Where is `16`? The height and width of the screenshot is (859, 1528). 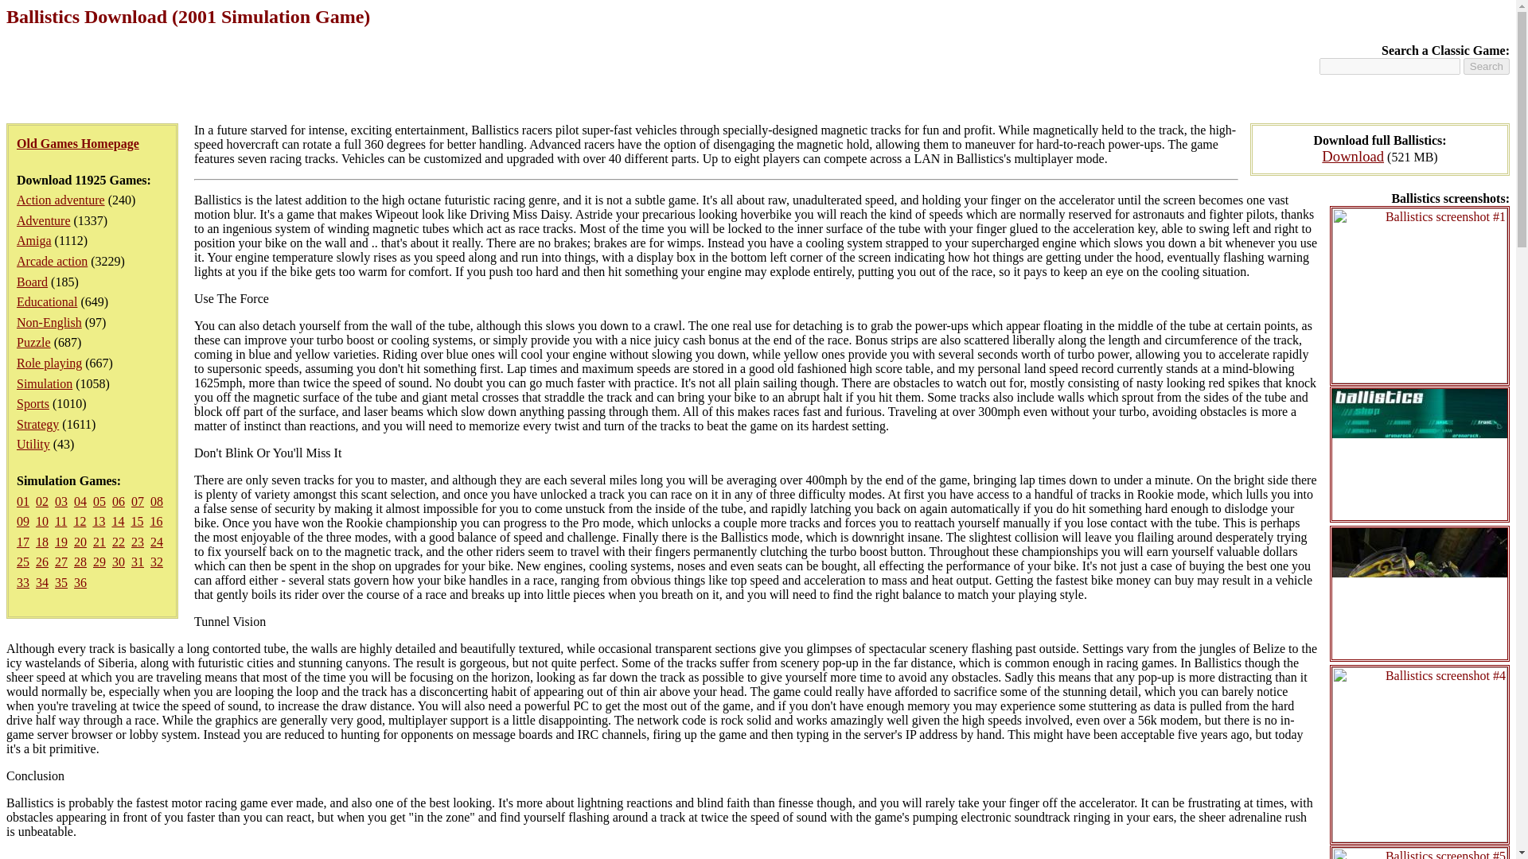
16 is located at coordinates (156, 521).